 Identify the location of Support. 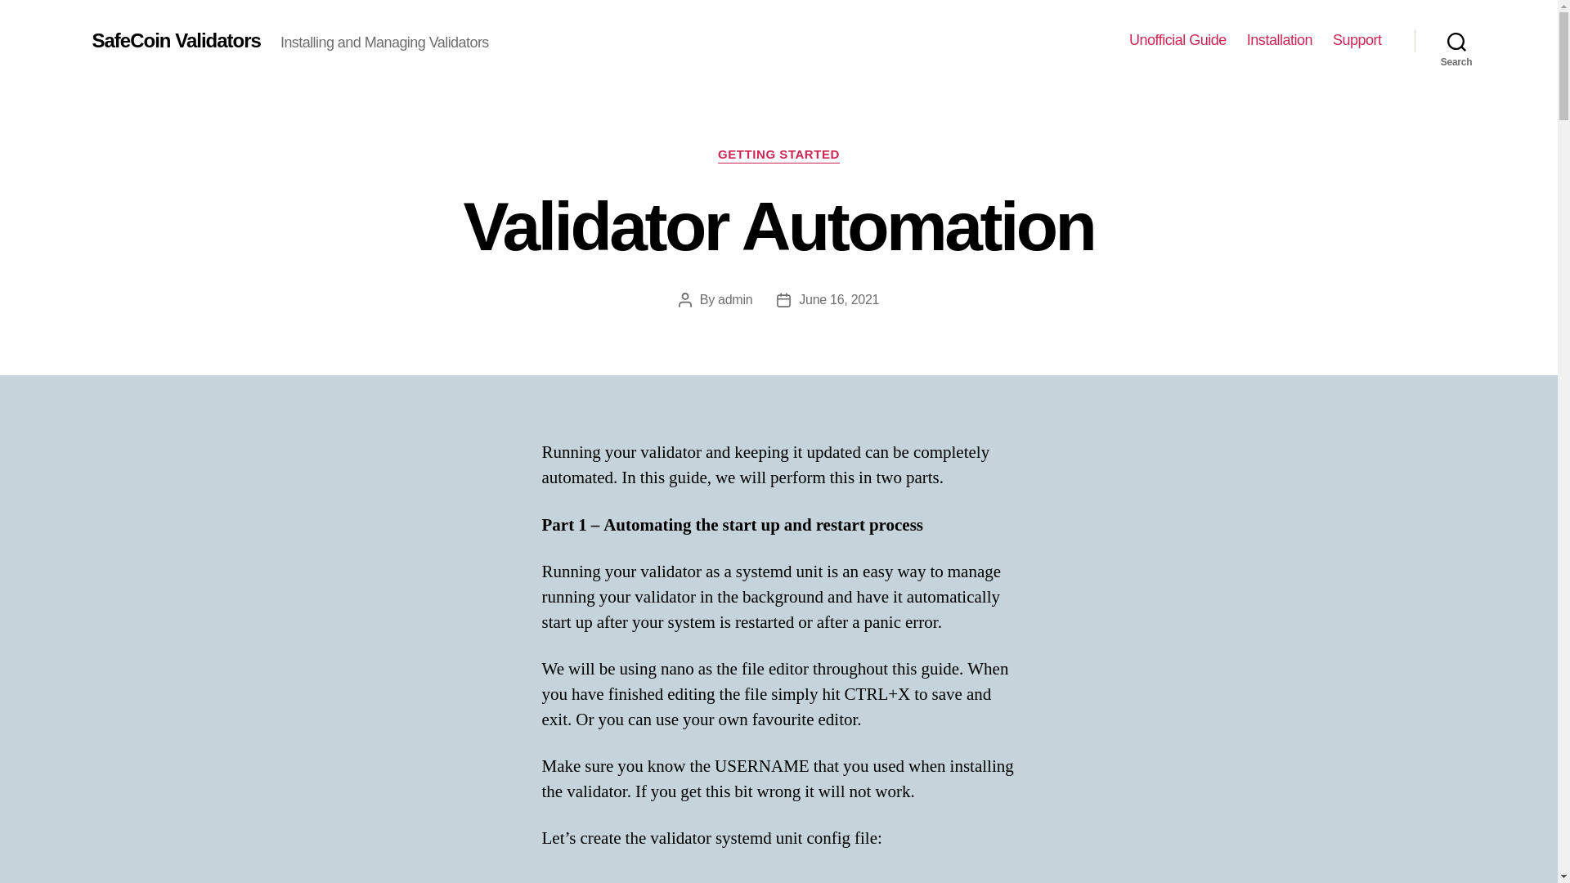
(1357, 40).